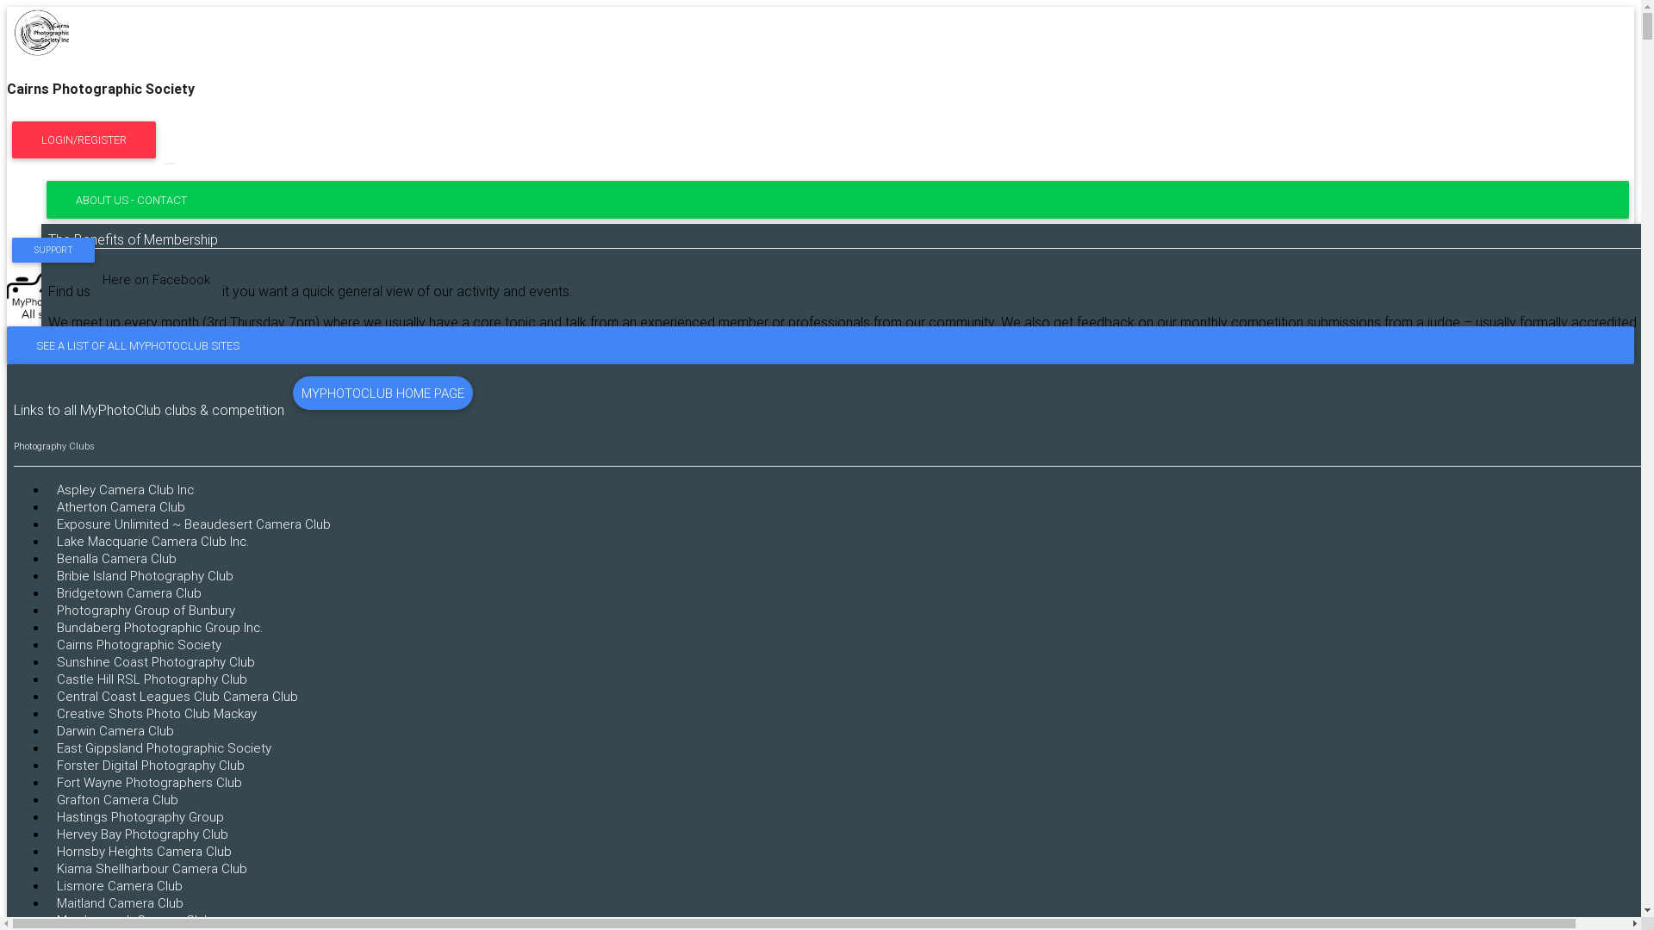 The width and height of the screenshot is (1654, 930). Describe the element at coordinates (146, 610) in the screenshot. I see `Photography Group of Bunbury` at that location.